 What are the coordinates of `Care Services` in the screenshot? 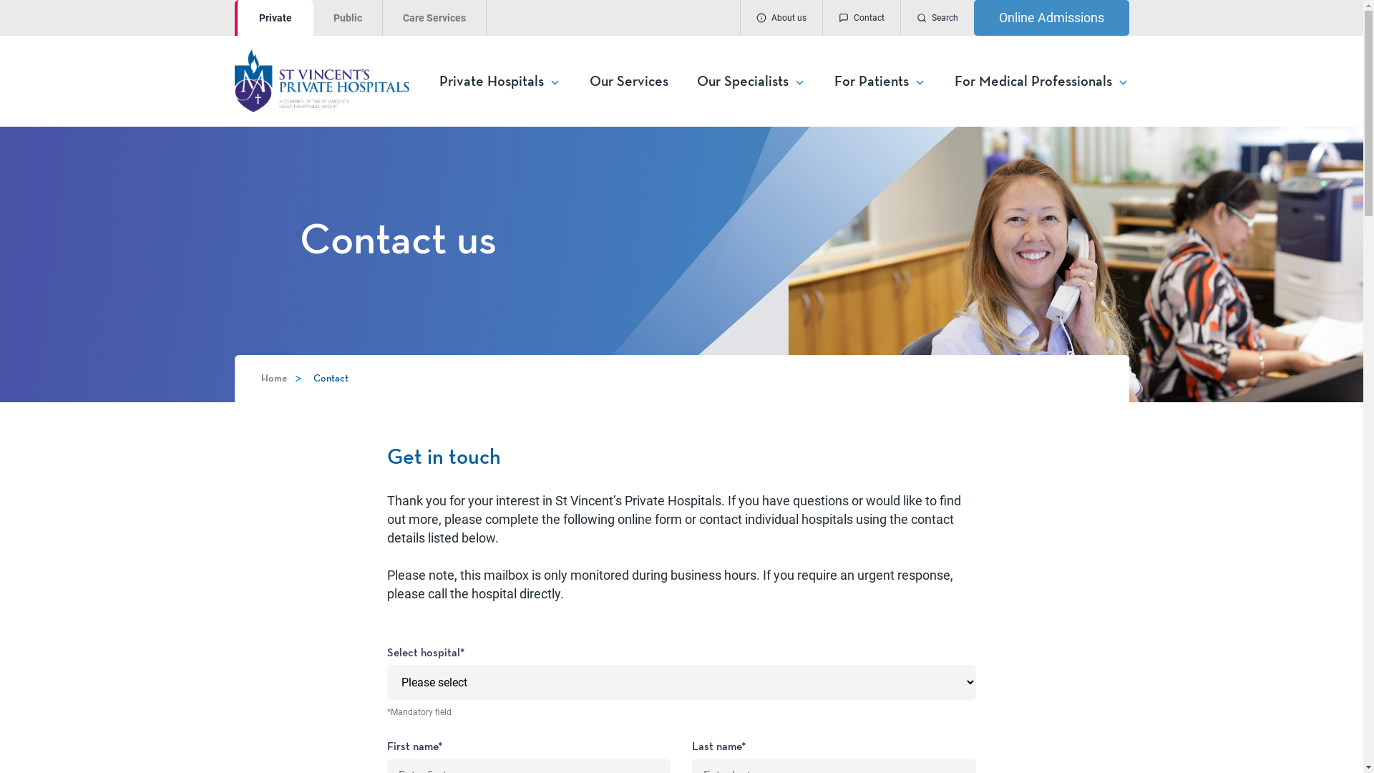 It's located at (434, 18).